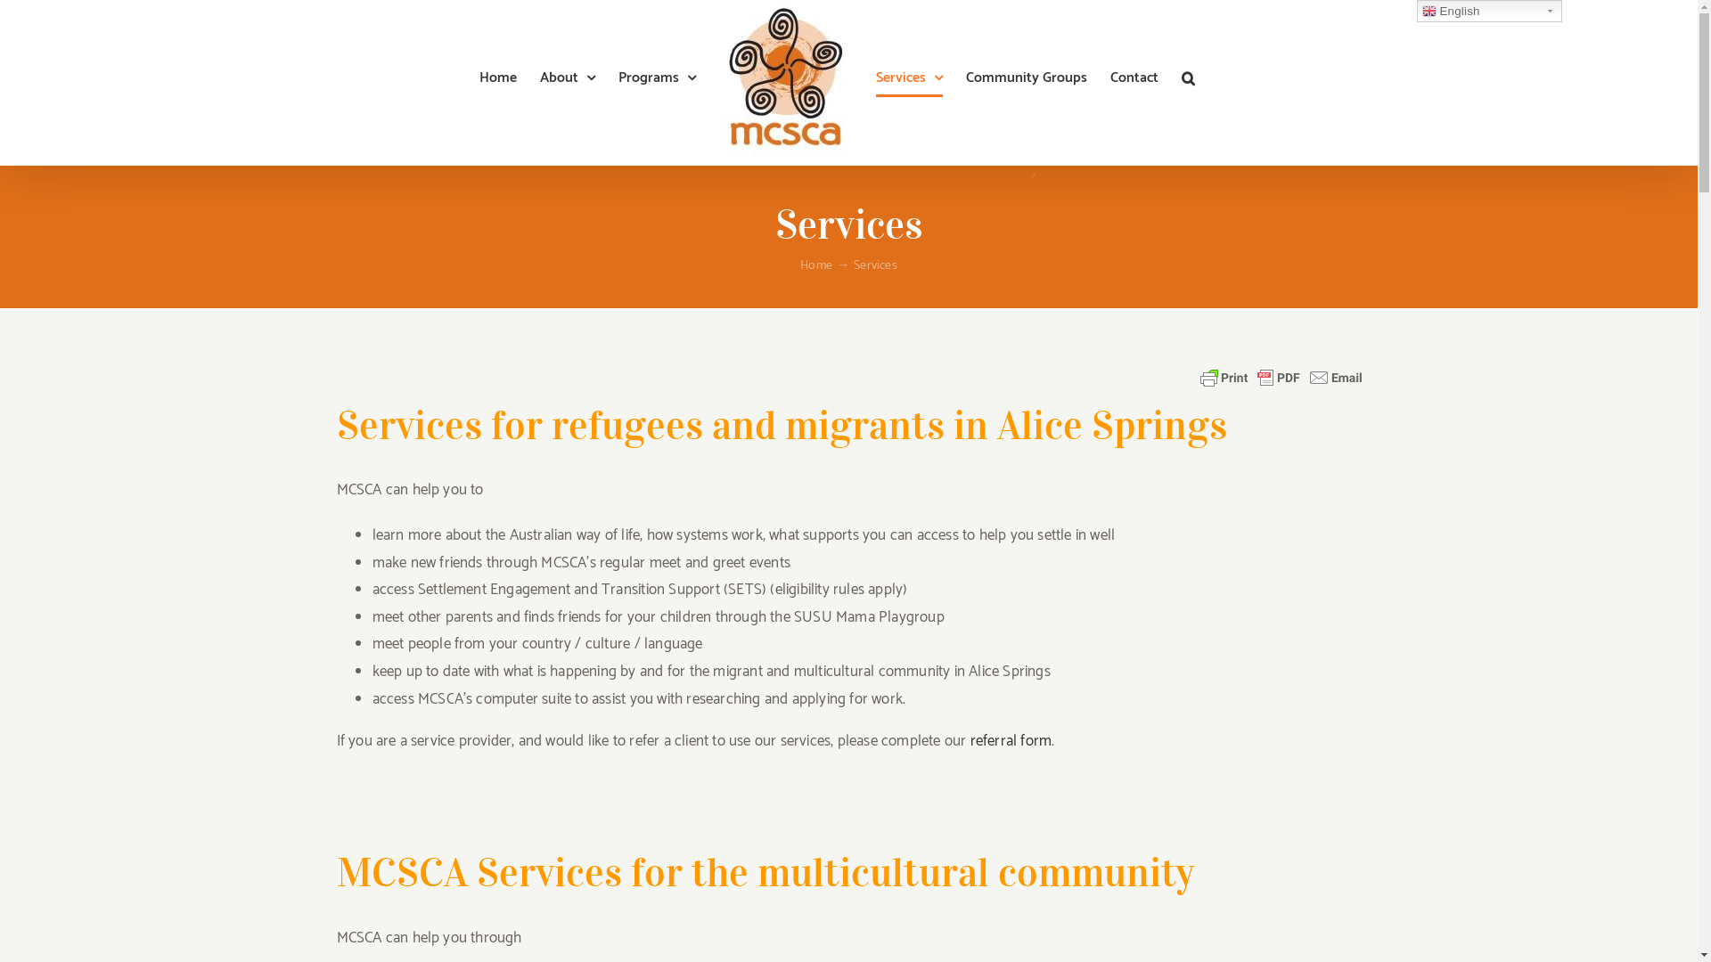 This screenshot has width=1711, height=962. What do you see at coordinates (1283, 376) in the screenshot?
I see `Printer Friendly, PDF & Email` at bounding box center [1283, 376].